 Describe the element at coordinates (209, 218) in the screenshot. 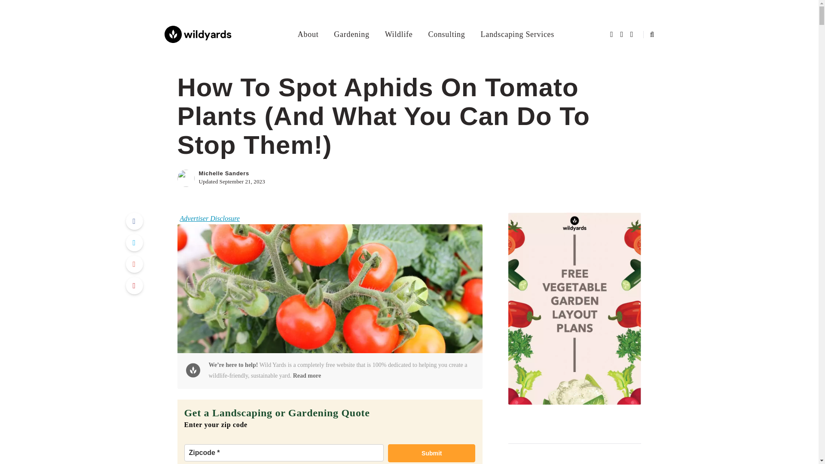

I see `Advertiser Disclosure` at that location.